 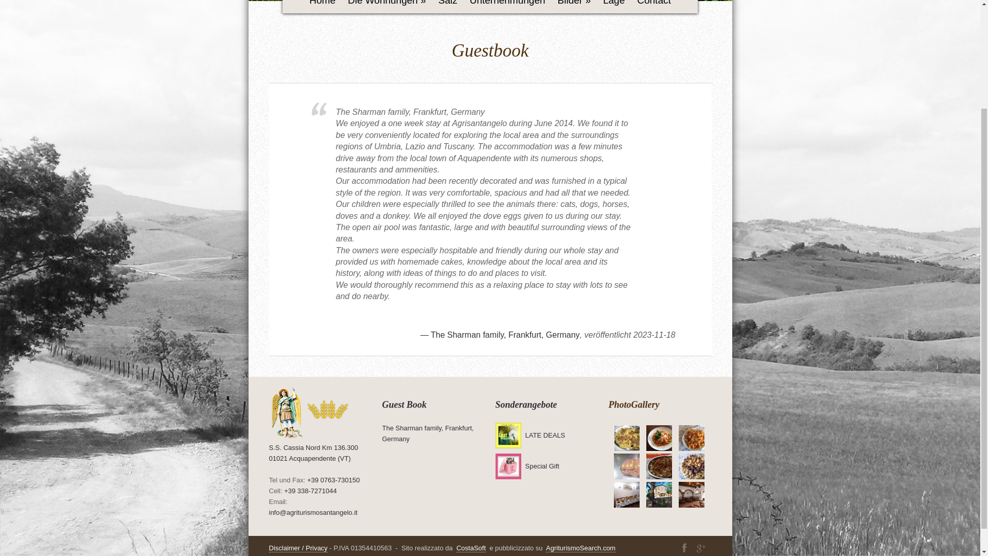 What do you see at coordinates (613, 7) in the screenshot?
I see `Lage` at bounding box center [613, 7].